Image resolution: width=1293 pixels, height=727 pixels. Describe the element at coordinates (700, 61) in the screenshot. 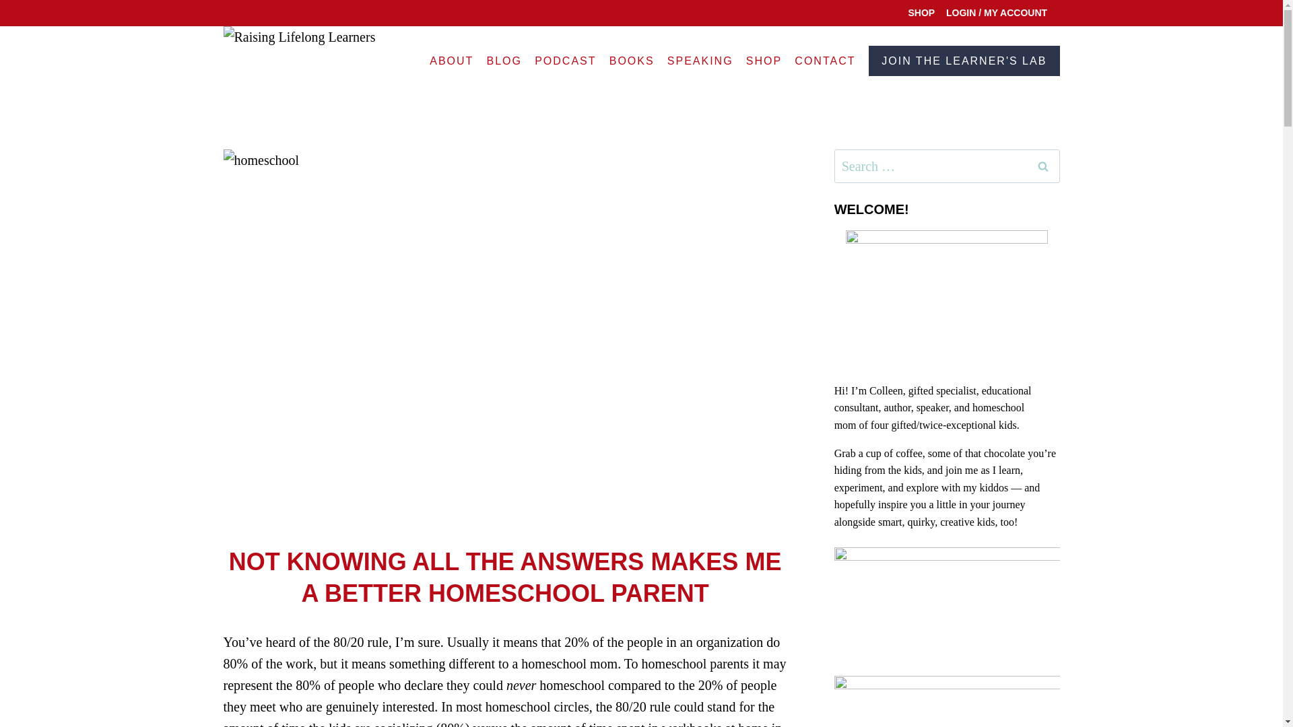

I see `SPEAKING` at that location.